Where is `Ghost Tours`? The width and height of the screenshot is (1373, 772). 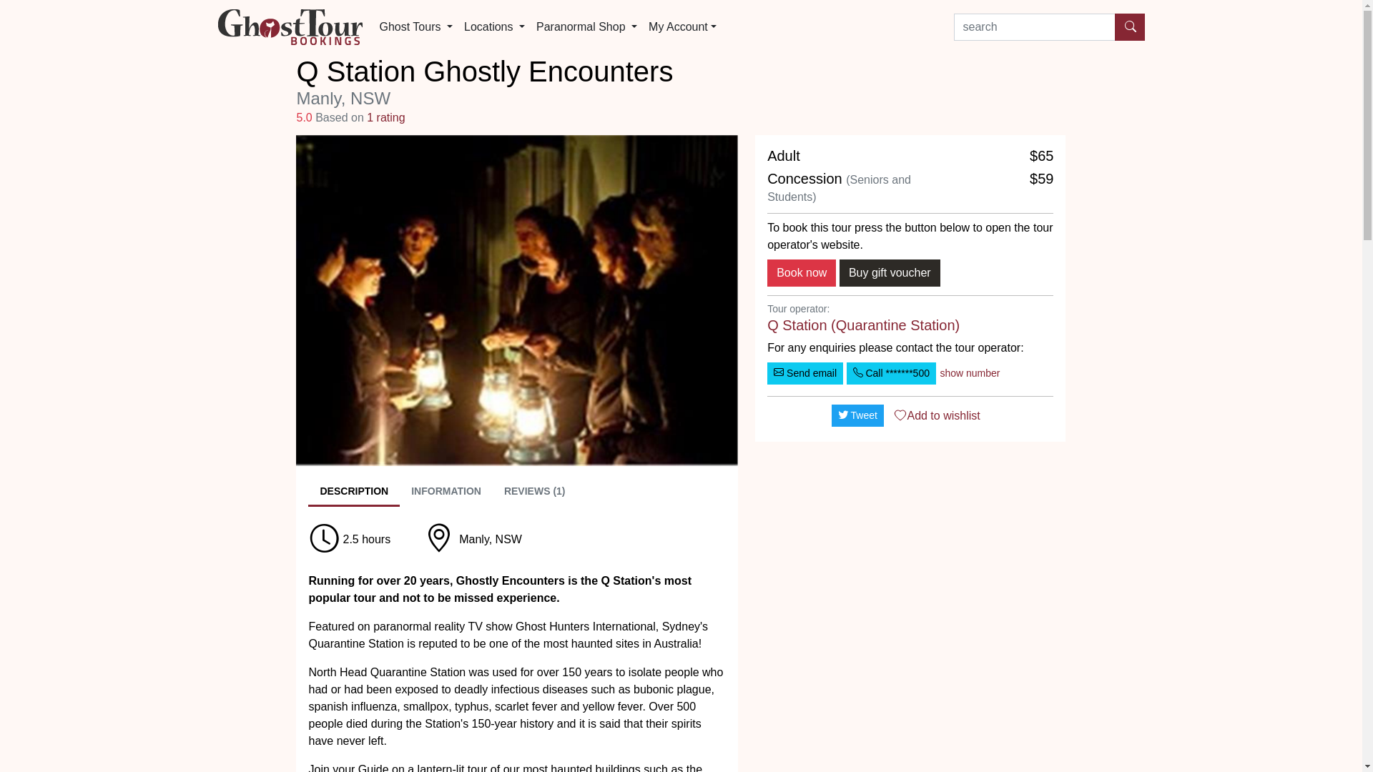
Ghost Tours is located at coordinates (416, 27).